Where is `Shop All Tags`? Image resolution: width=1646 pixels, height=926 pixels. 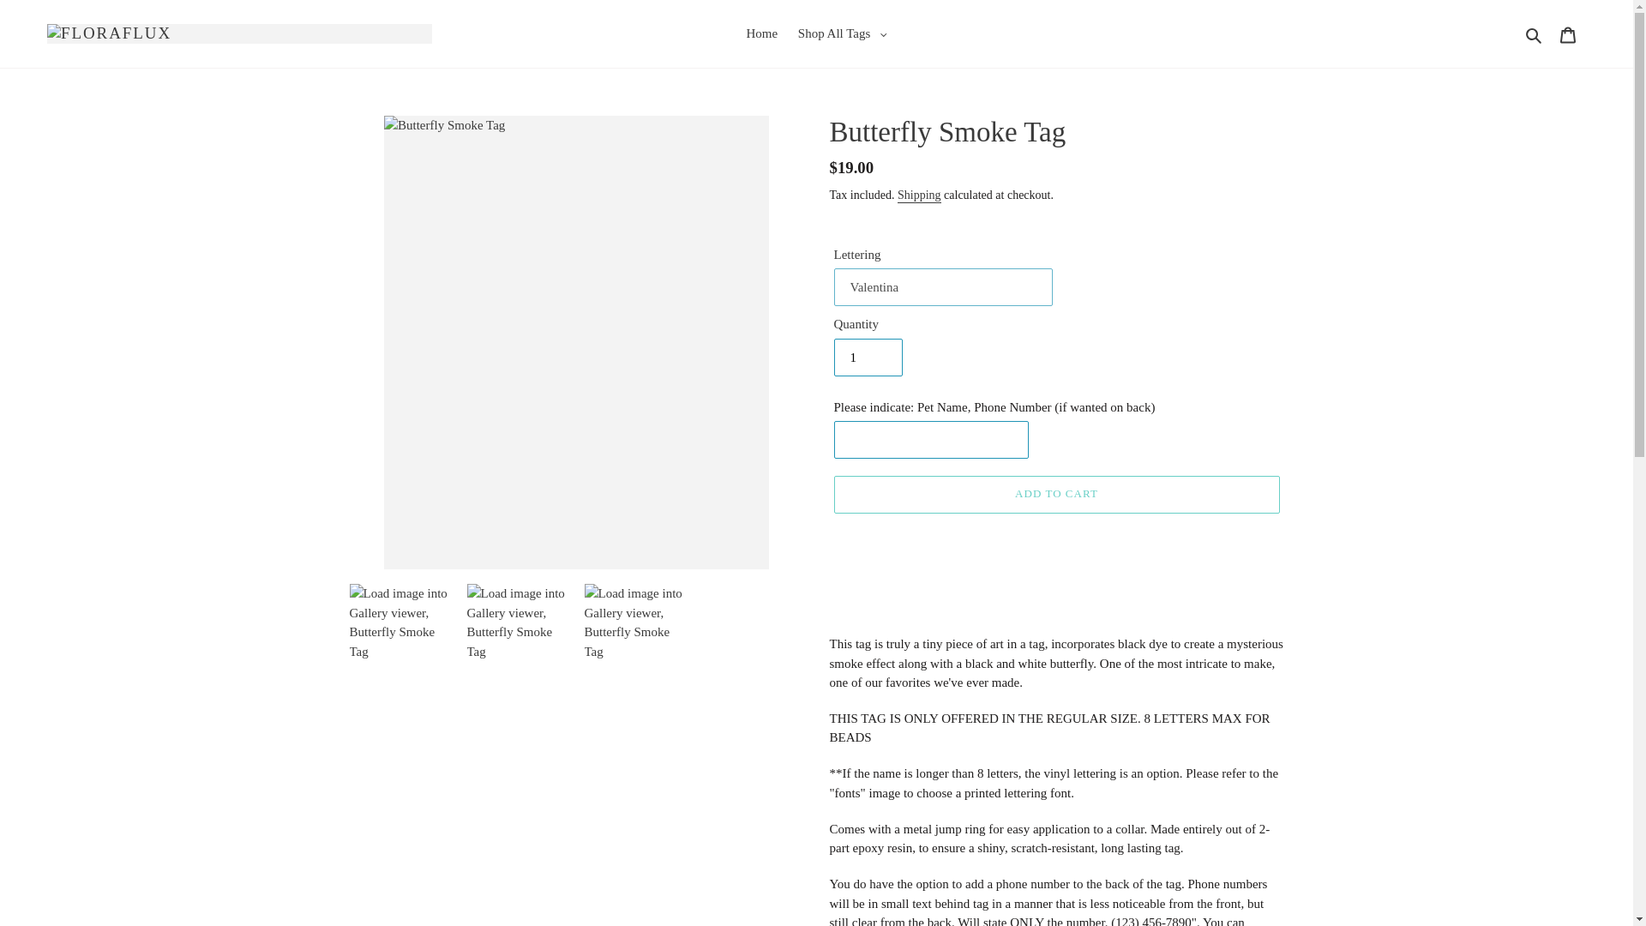 Shop All Tags is located at coordinates (842, 33).